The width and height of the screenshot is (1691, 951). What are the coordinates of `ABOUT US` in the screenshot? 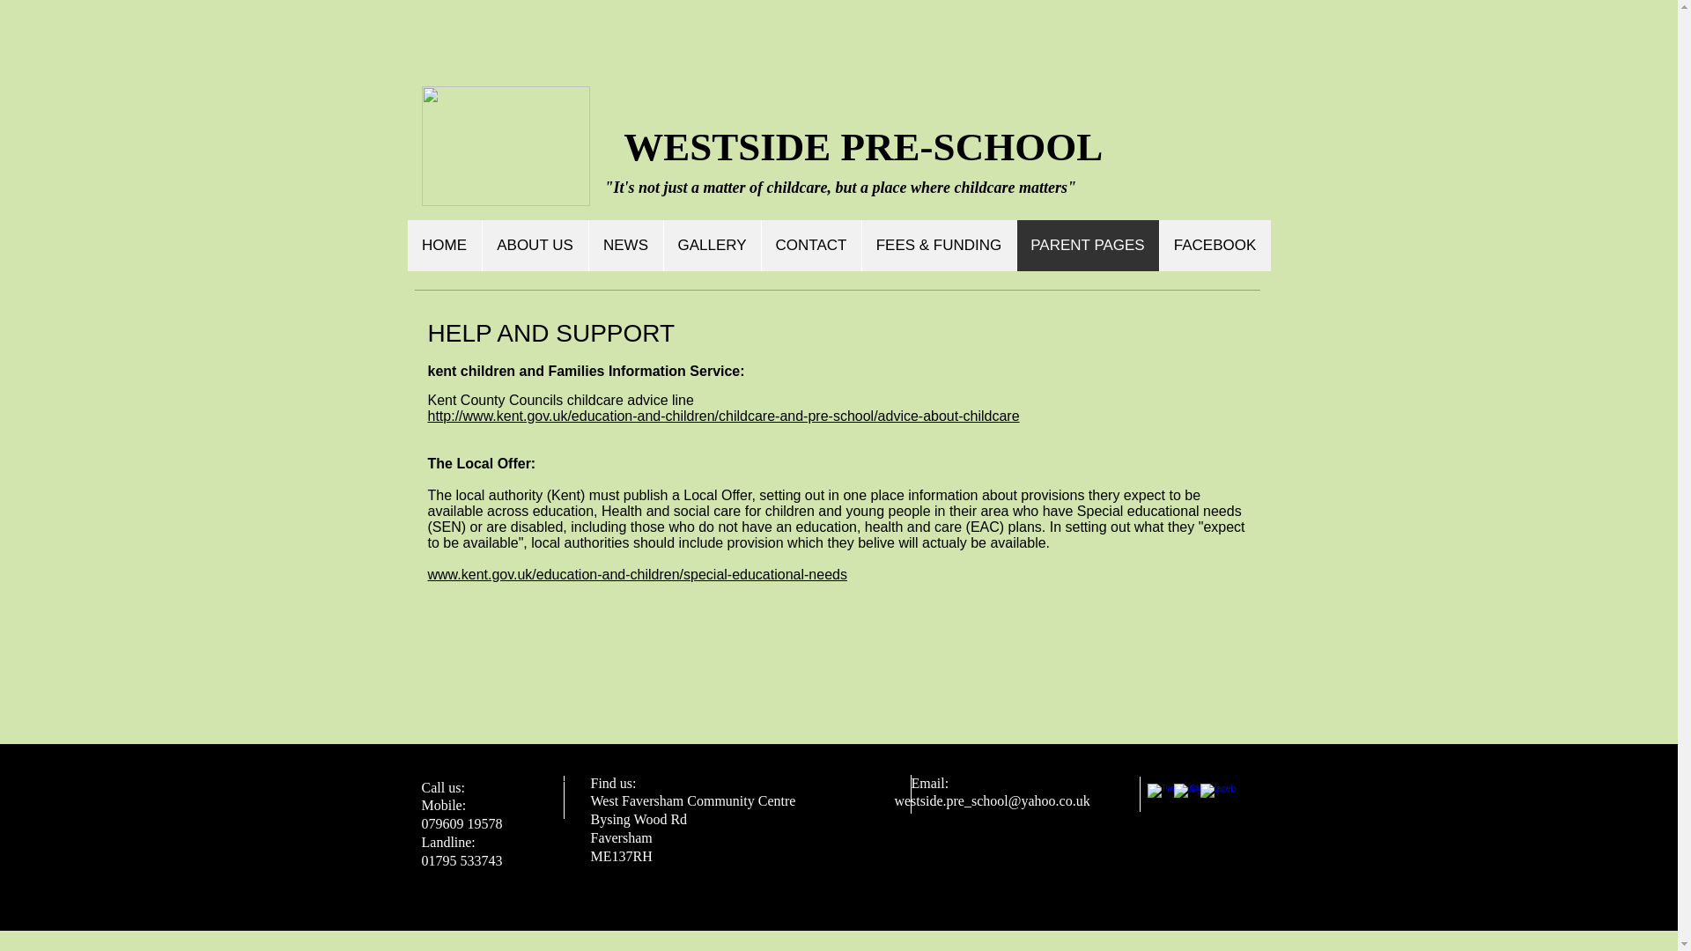 It's located at (534, 245).